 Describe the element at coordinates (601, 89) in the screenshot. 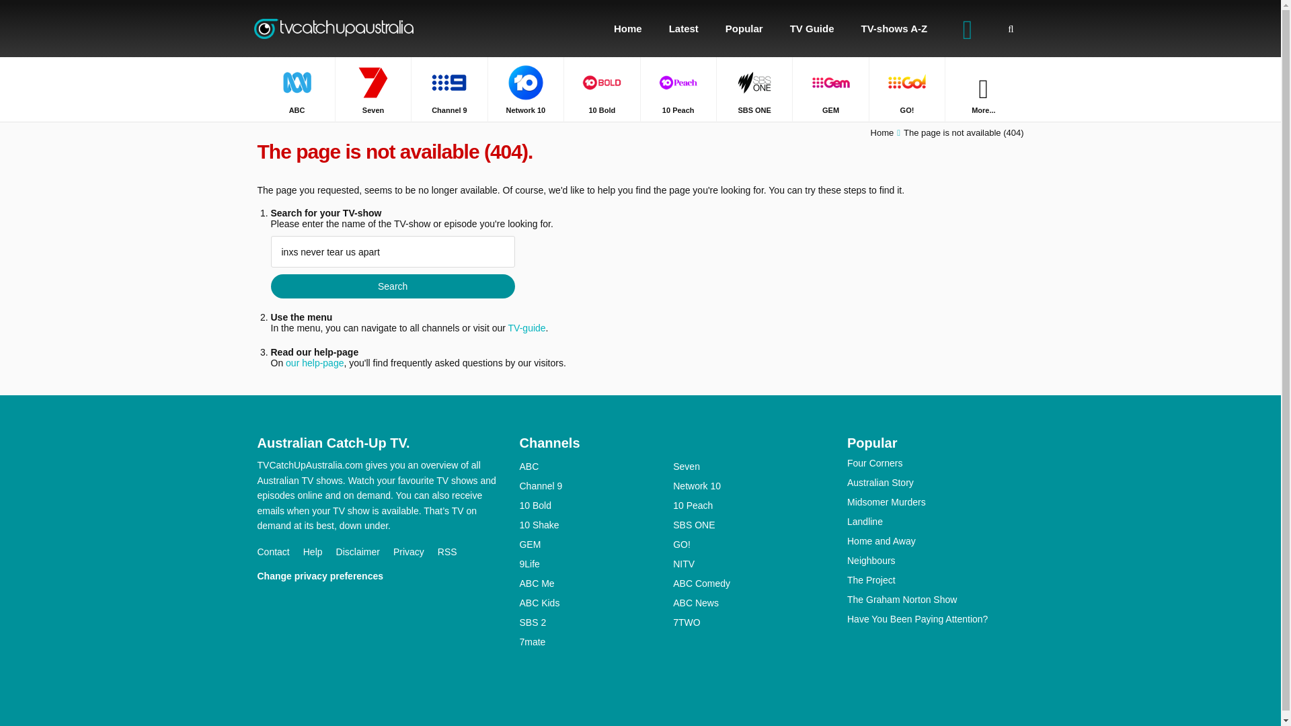

I see `10 Bold` at that location.